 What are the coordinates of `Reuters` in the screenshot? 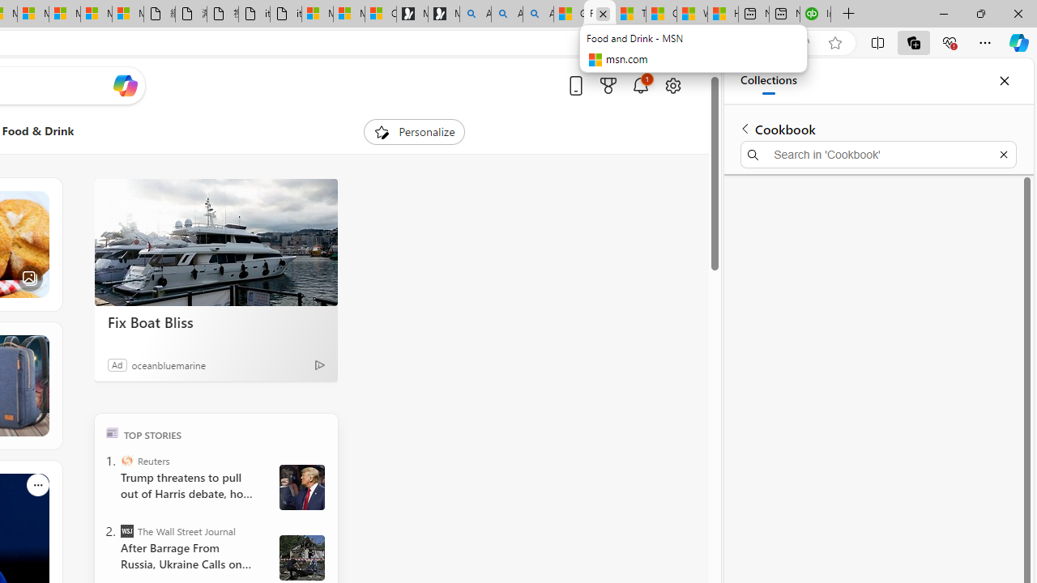 It's located at (126, 460).